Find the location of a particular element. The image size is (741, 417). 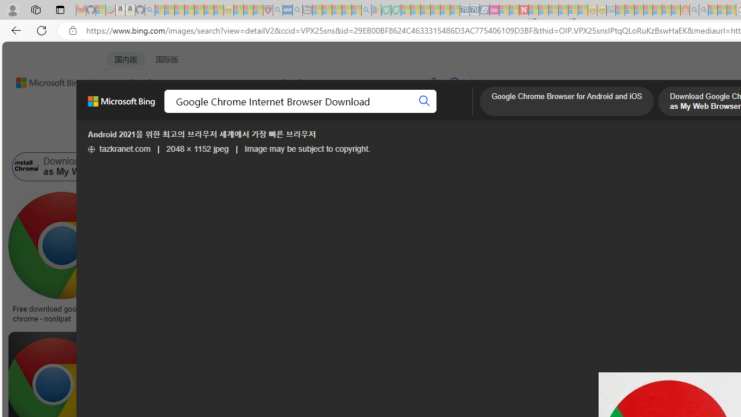

google - Search - Sleeping is located at coordinates (366, 10).